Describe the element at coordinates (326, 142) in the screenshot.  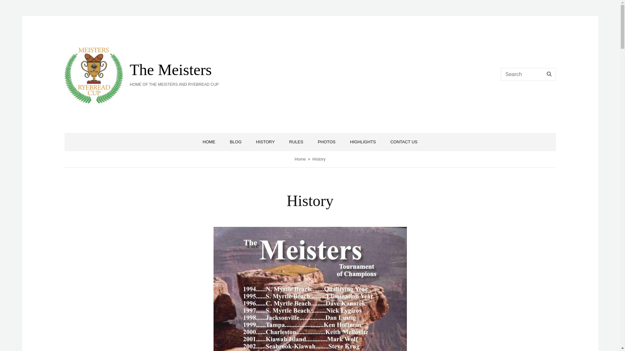
I see `PHOTOS` at that location.